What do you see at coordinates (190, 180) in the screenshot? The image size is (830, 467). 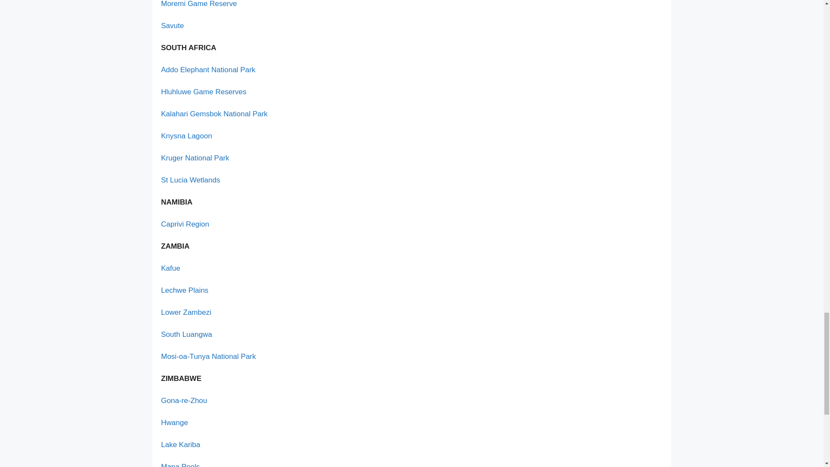 I see `St Lucia Wetlands` at bounding box center [190, 180].